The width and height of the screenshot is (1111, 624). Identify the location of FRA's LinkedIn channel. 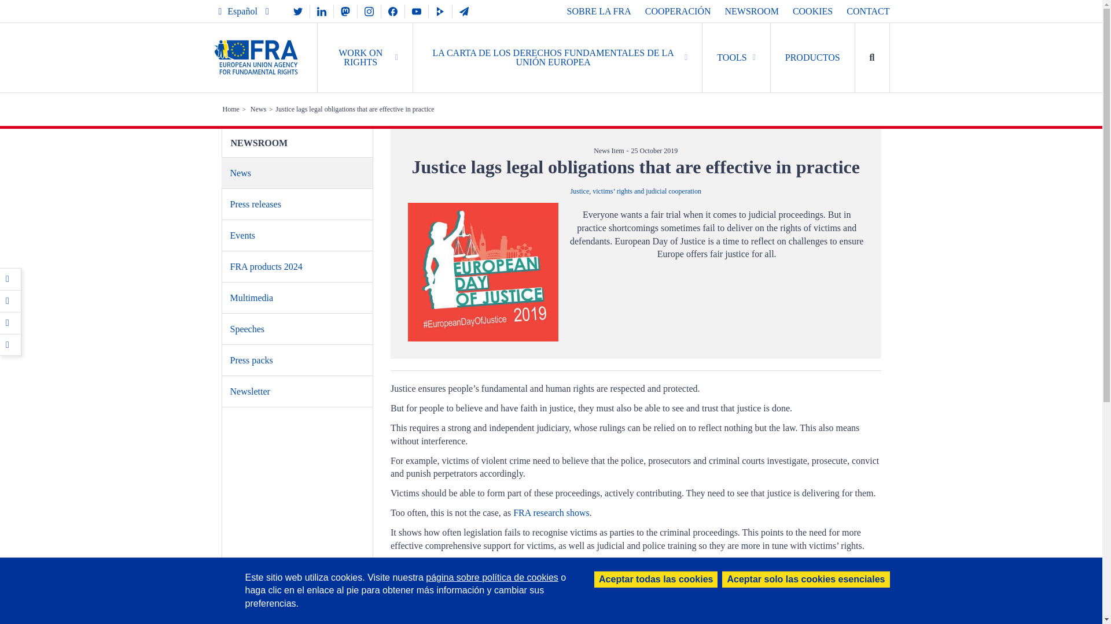
(322, 10).